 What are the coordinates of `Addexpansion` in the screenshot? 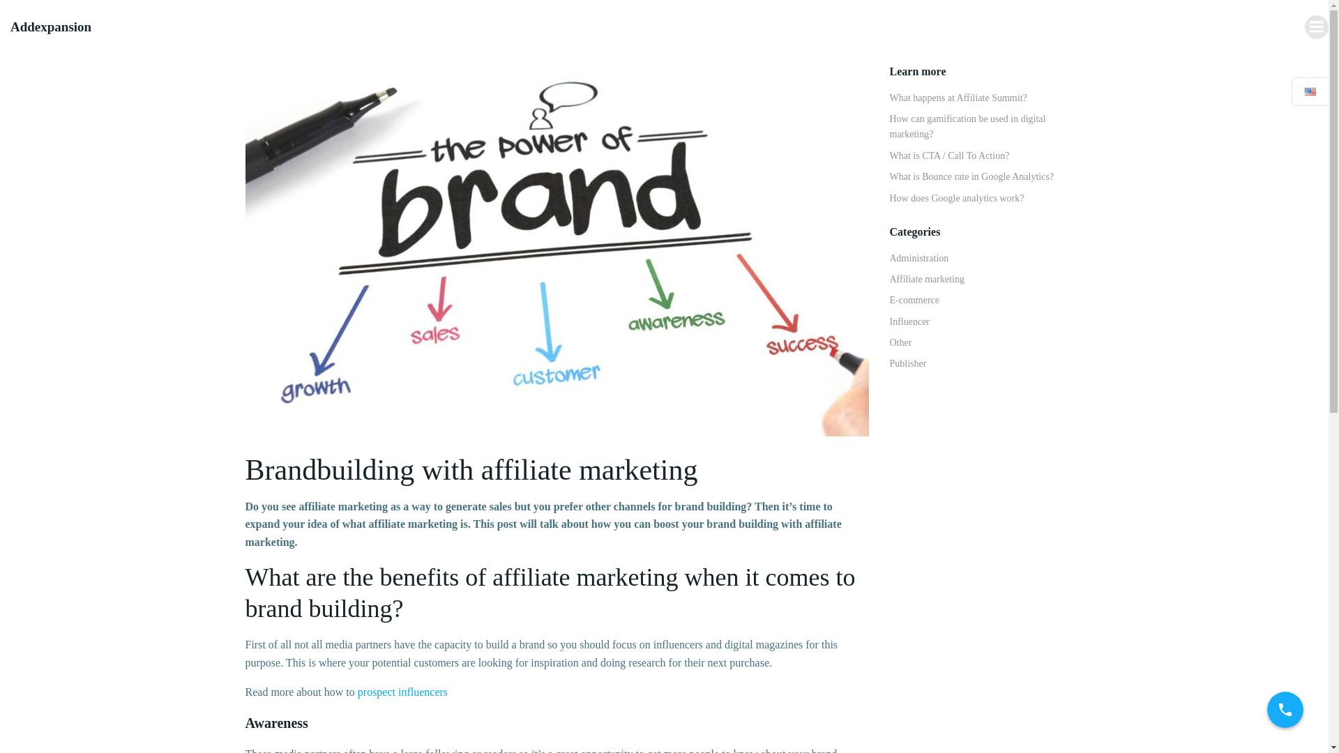 It's located at (50, 27).